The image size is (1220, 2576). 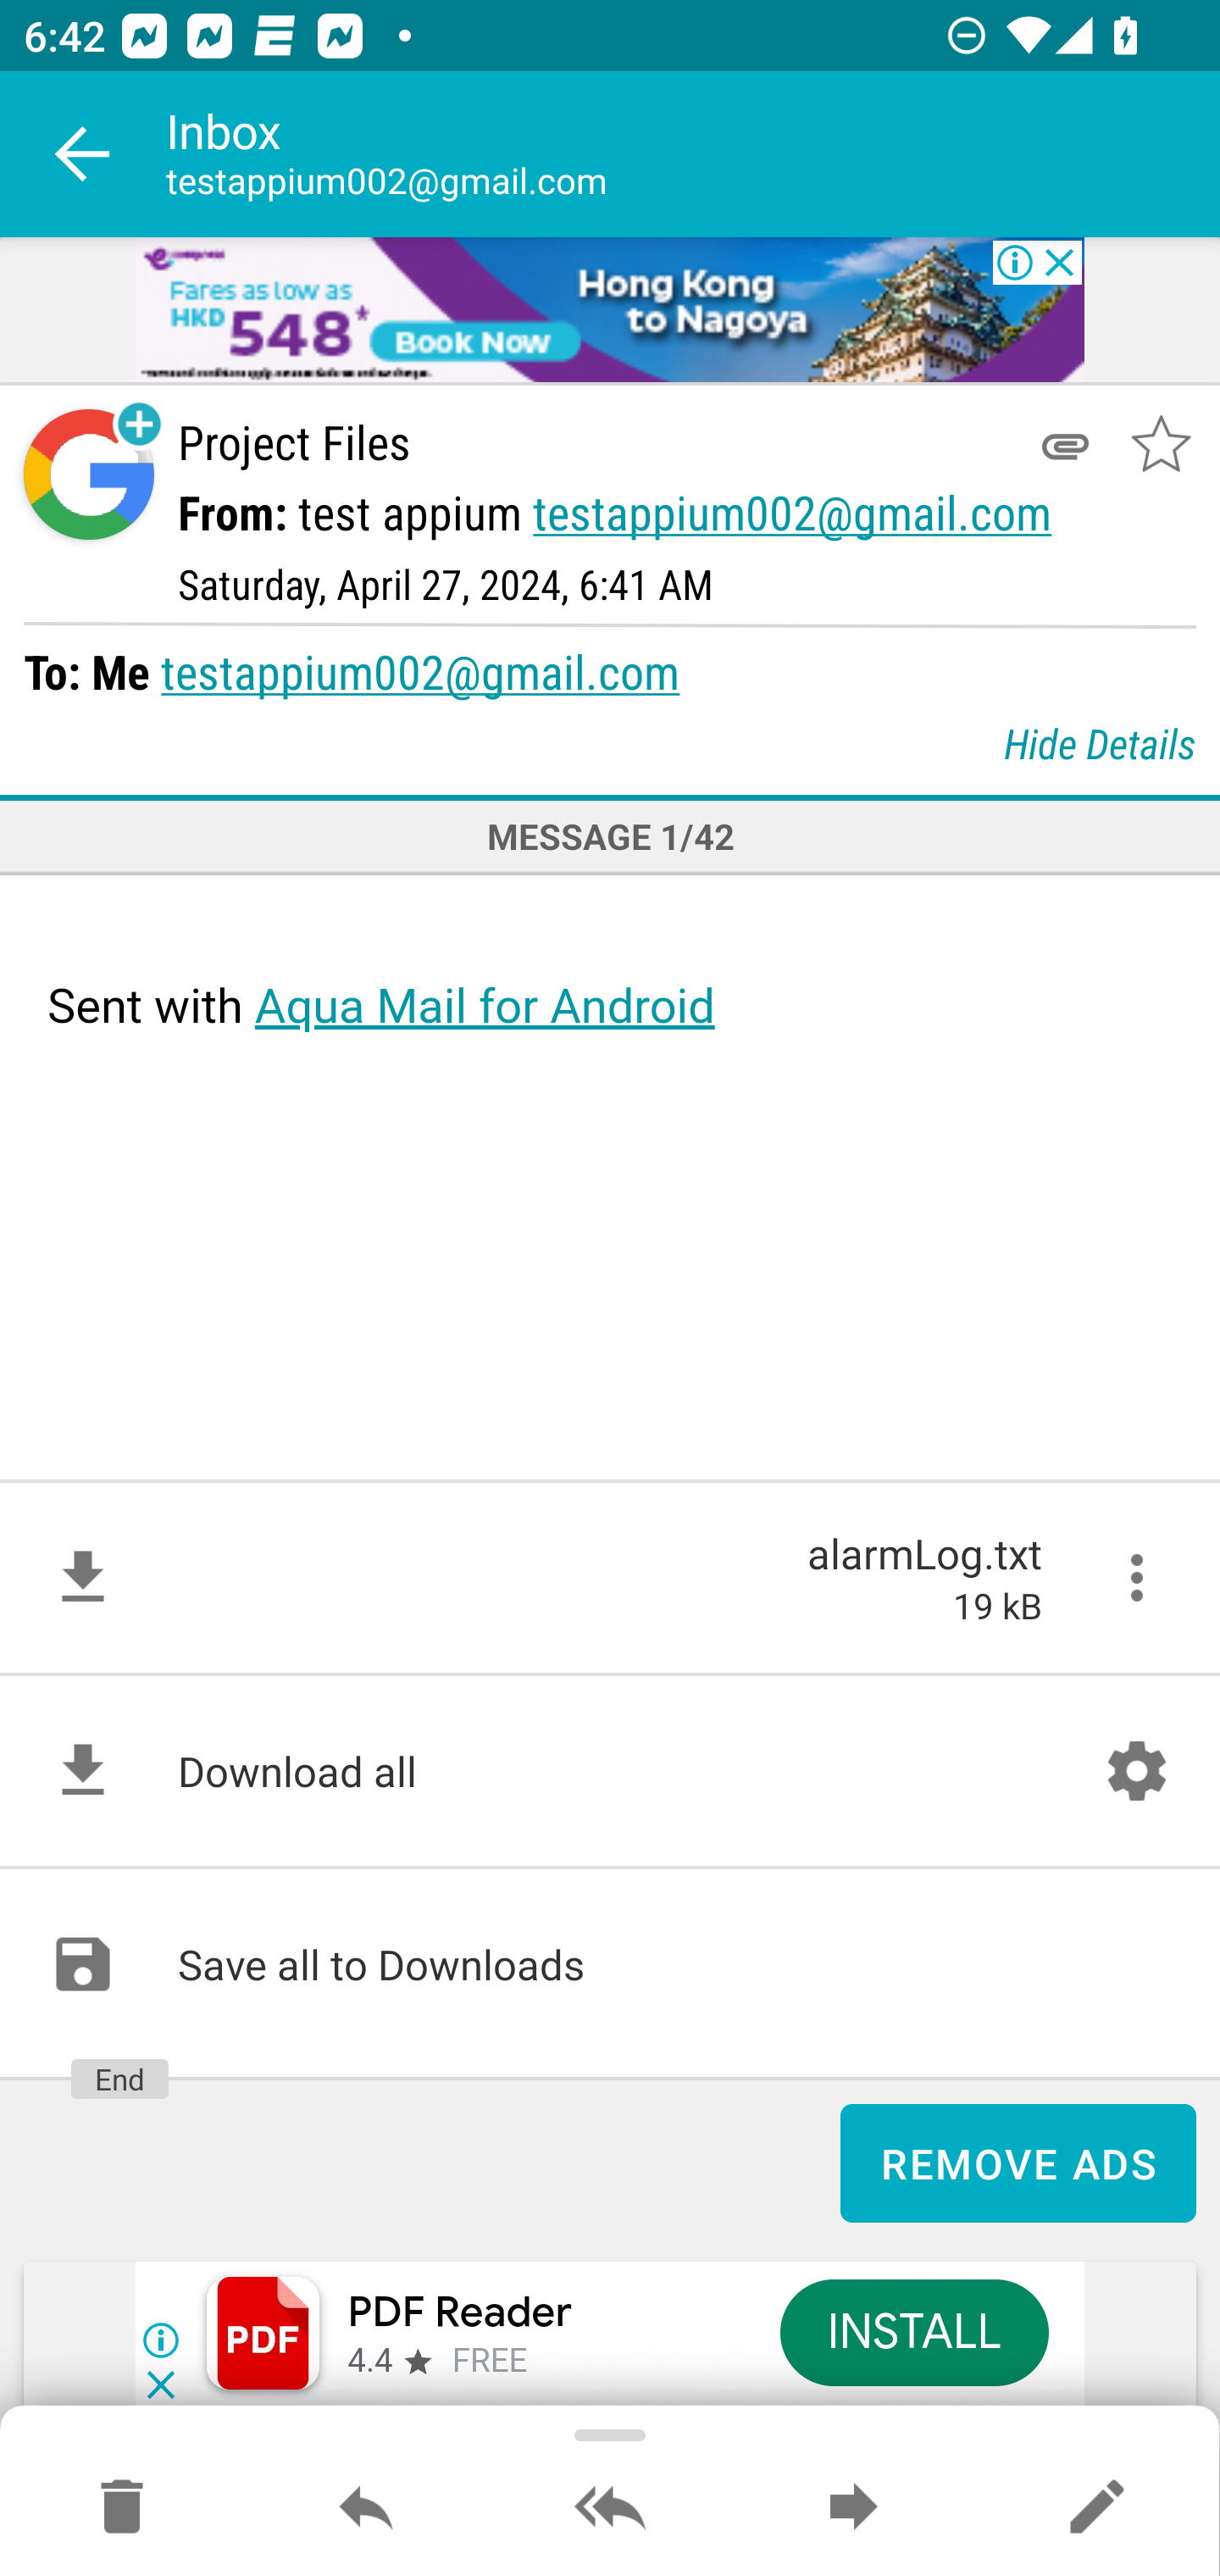 I want to click on Reply as new, so click(x=1096, y=2508).